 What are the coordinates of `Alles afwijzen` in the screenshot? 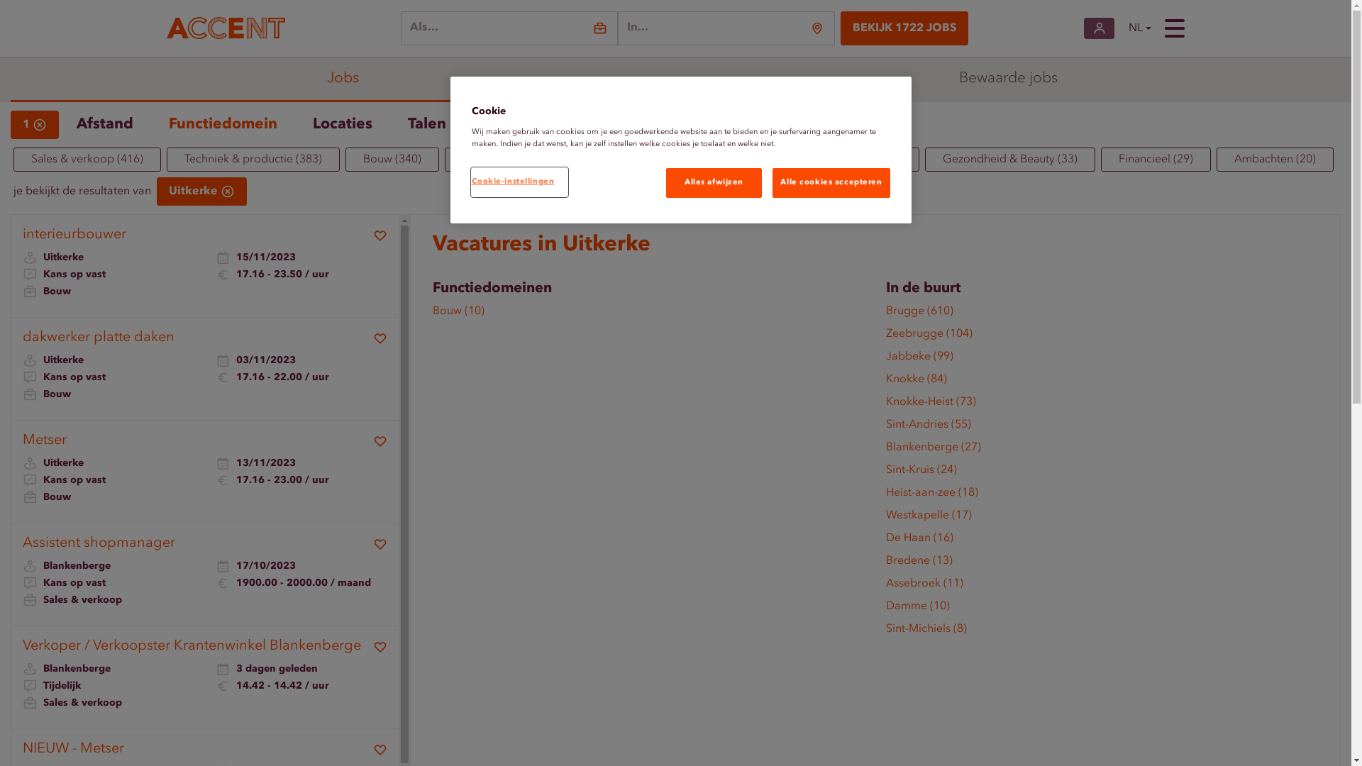 It's located at (714, 183).